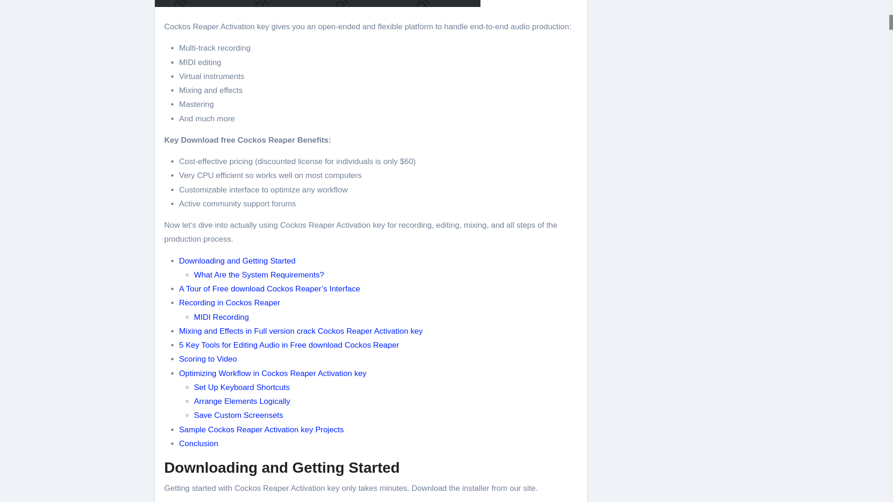  I want to click on MIDI Recording, so click(221, 317).